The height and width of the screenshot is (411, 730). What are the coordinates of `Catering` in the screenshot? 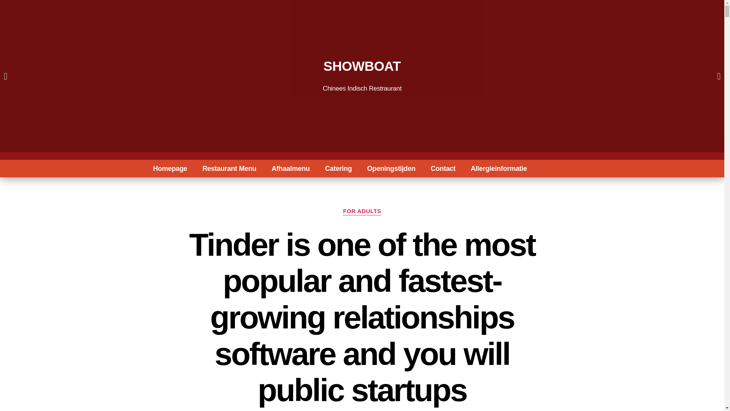 It's located at (338, 168).